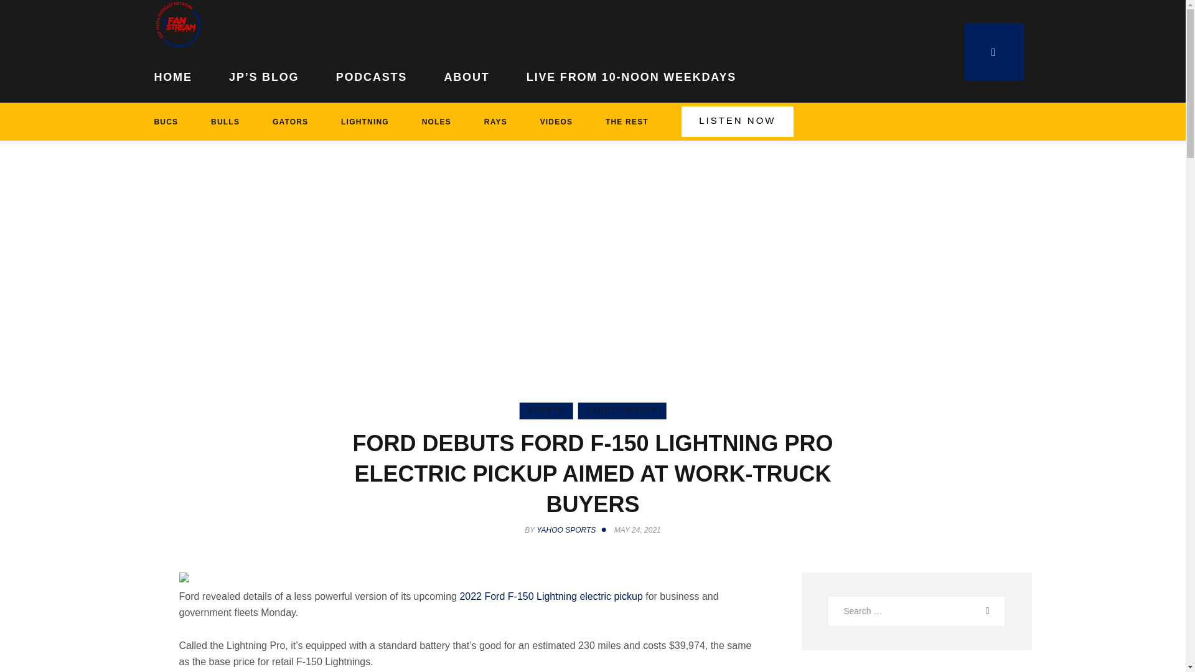 This screenshot has width=1195, height=672. Describe the element at coordinates (365, 121) in the screenshot. I see `LIGHTNING` at that location.